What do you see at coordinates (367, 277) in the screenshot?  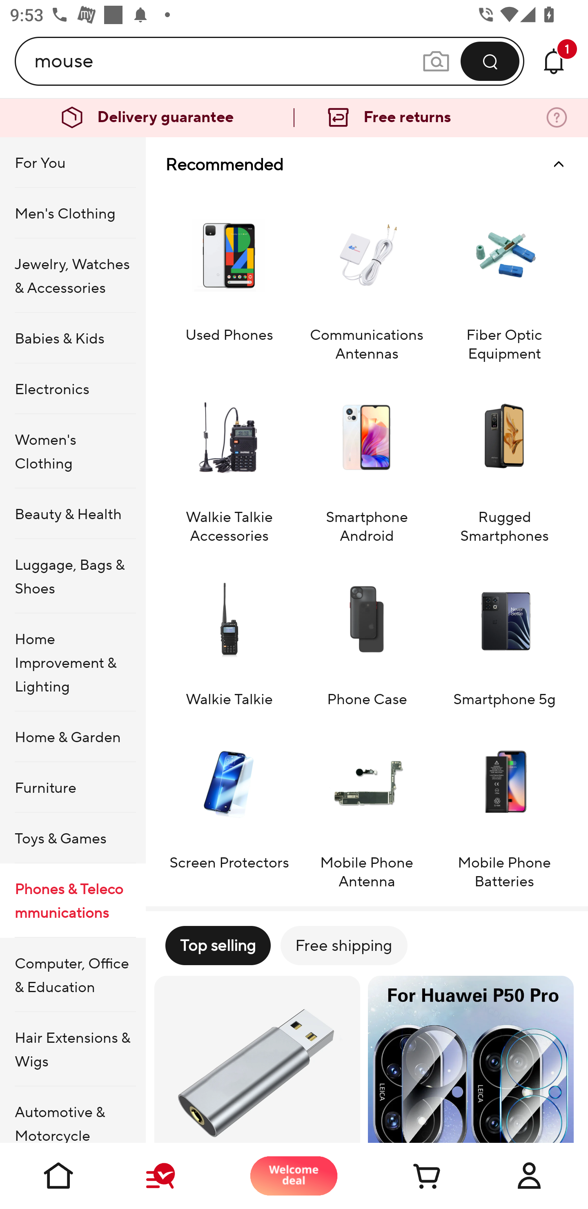 I see `Communications Antennas` at bounding box center [367, 277].